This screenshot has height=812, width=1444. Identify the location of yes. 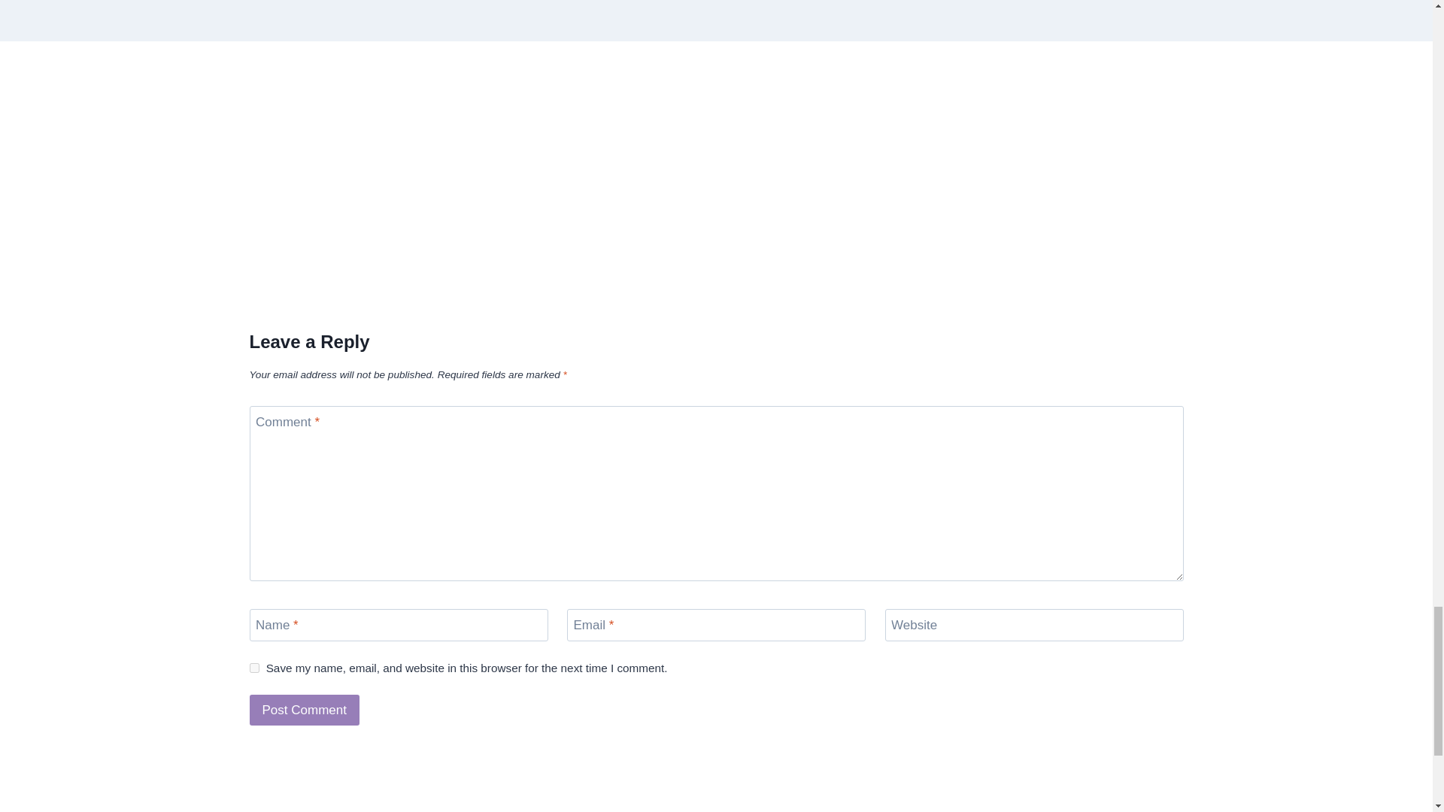
(254, 668).